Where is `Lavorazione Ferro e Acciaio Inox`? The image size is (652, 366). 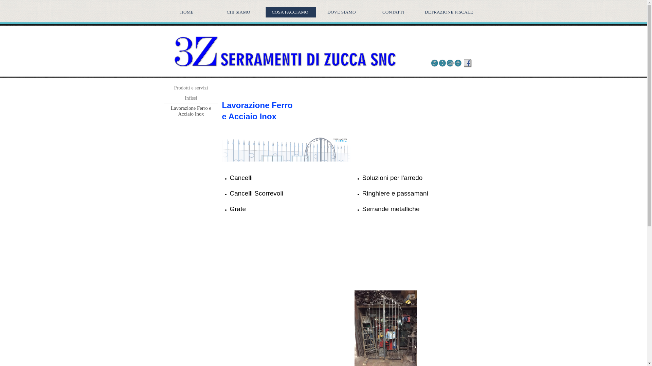 Lavorazione Ferro e Acciaio Inox is located at coordinates (191, 111).